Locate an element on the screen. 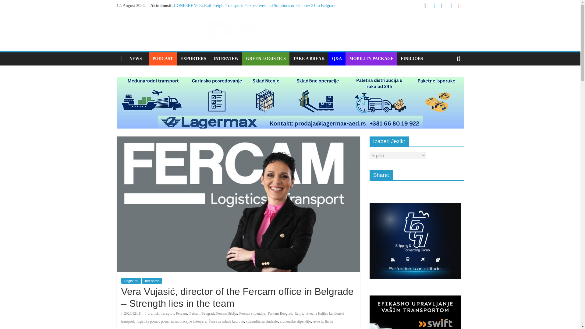 The height and width of the screenshot is (329, 585). Interview is located at coordinates (152, 281).